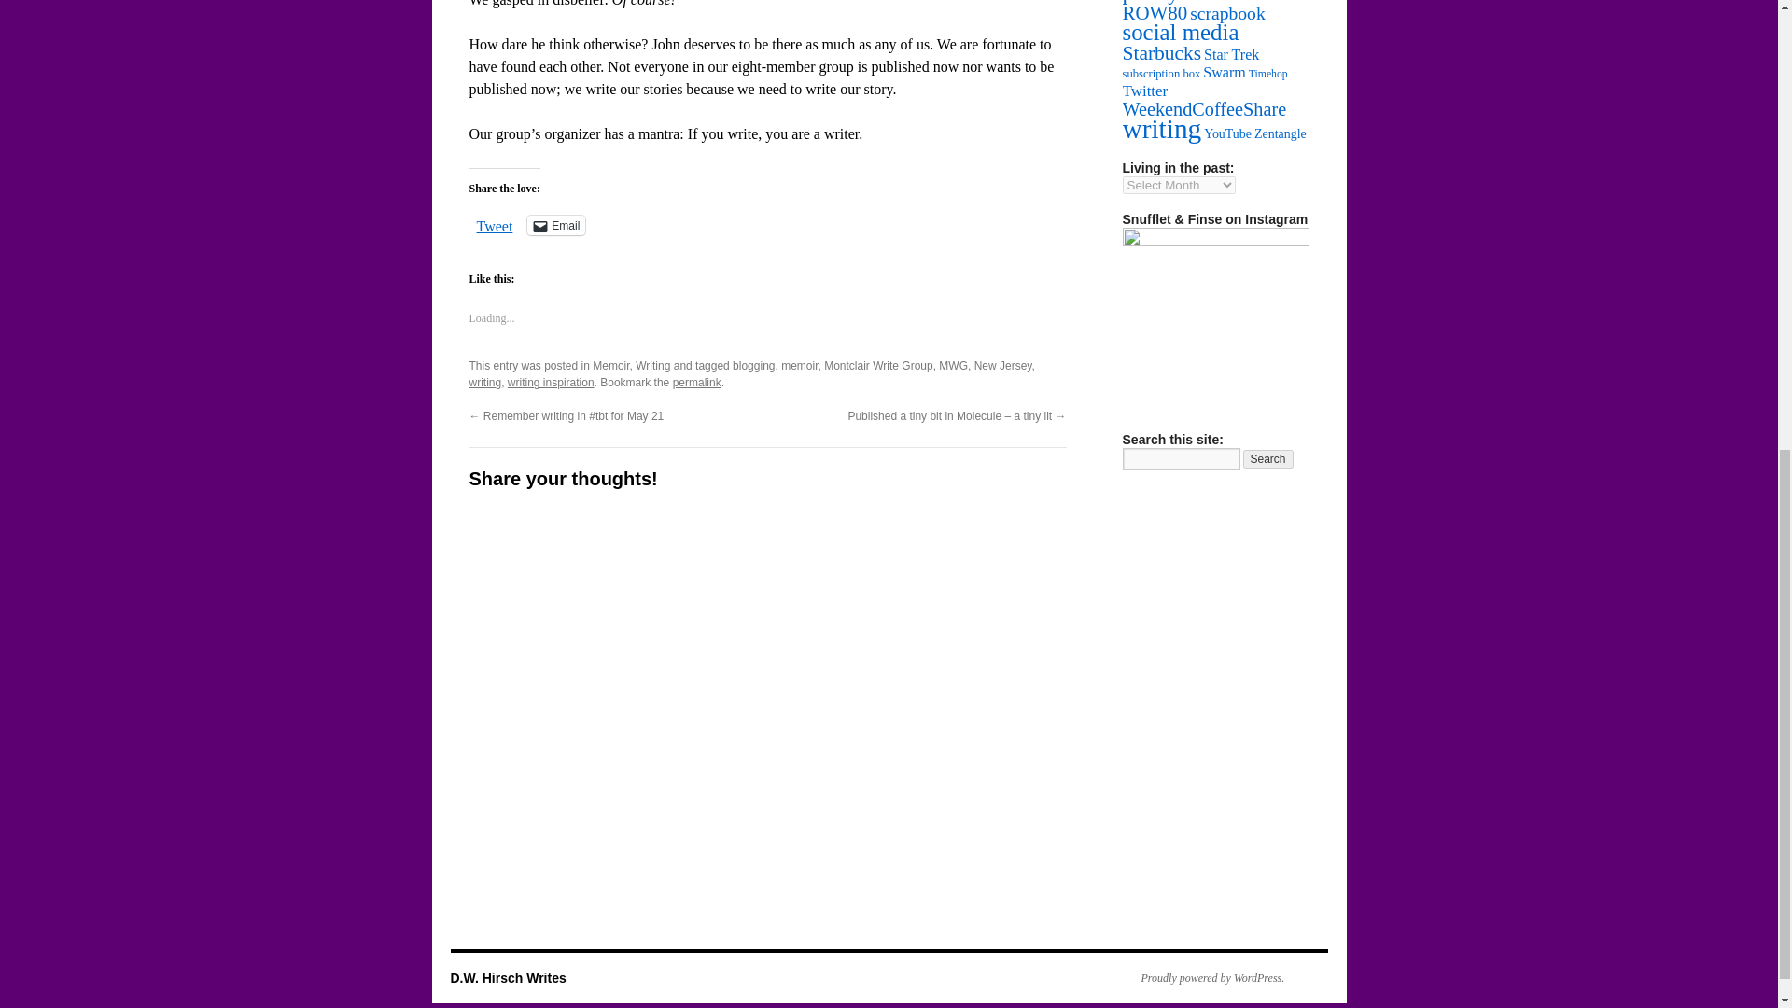  Describe the element at coordinates (495, 224) in the screenshot. I see `Tweet` at that location.